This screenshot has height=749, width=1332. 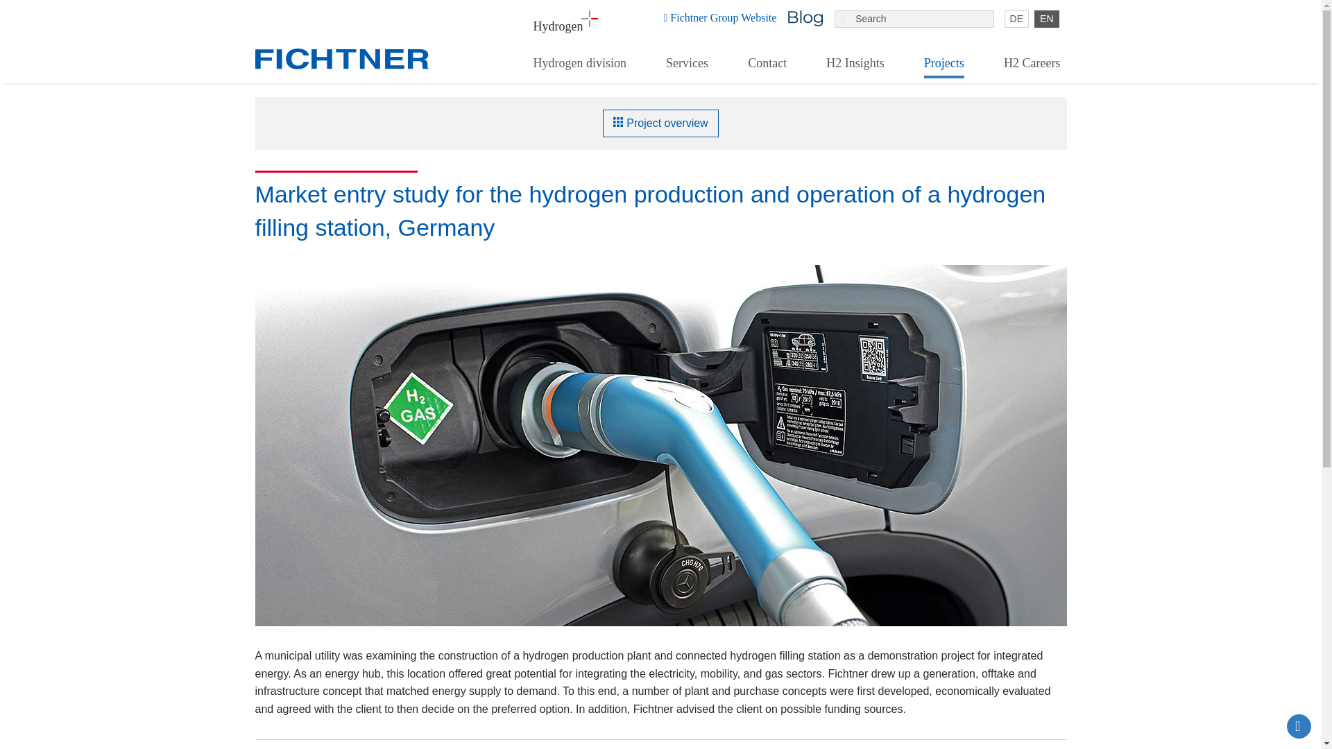 What do you see at coordinates (767, 65) in the screenshot?
I see `Contact` at bounding box center [767, 65].